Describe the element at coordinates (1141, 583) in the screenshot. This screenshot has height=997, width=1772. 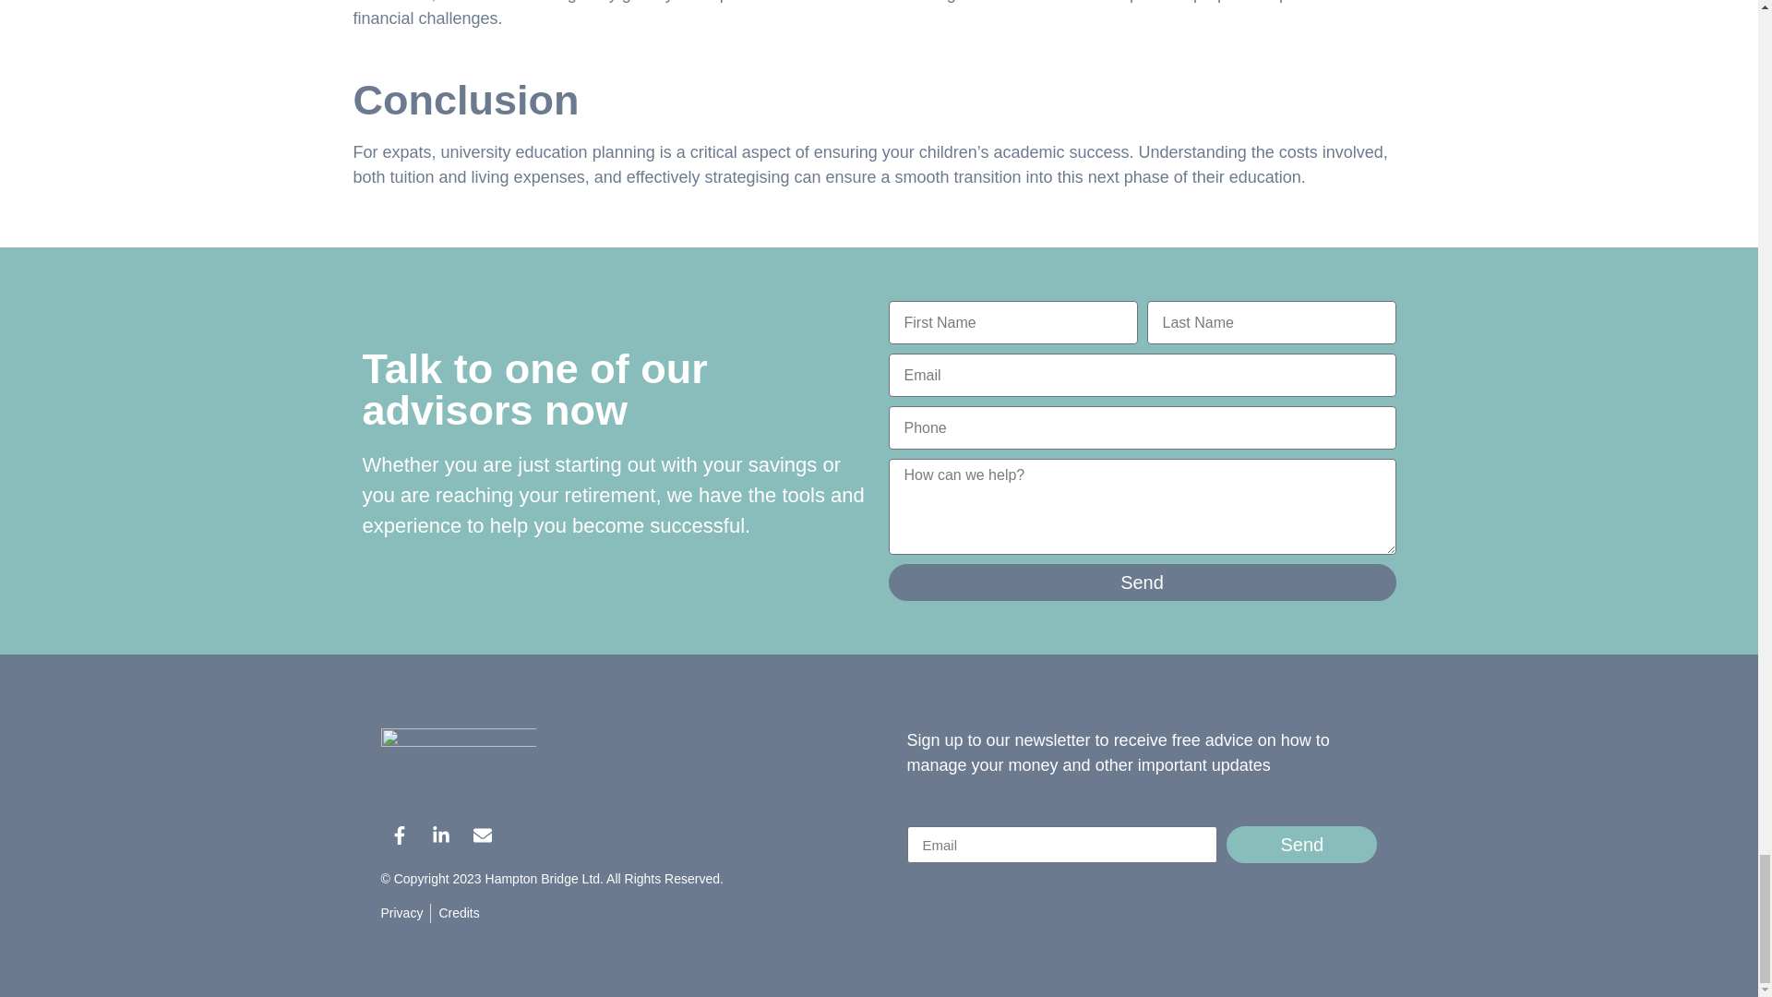
I see `Send` at that location.